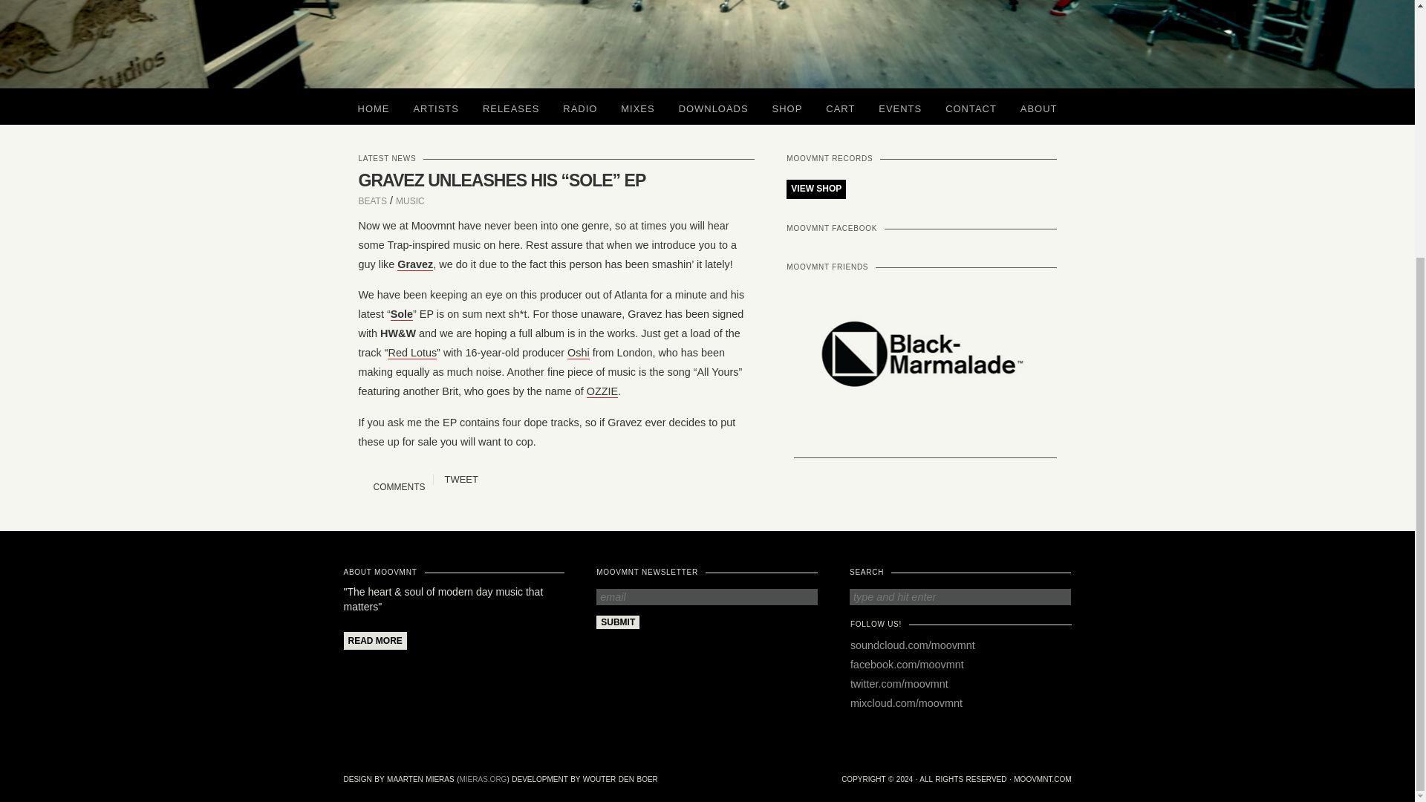 The height and width of the screenshot is (802, 1426). Describe the element at coordinates (402, 314) in the screenshot. I see `Sole` at that location.